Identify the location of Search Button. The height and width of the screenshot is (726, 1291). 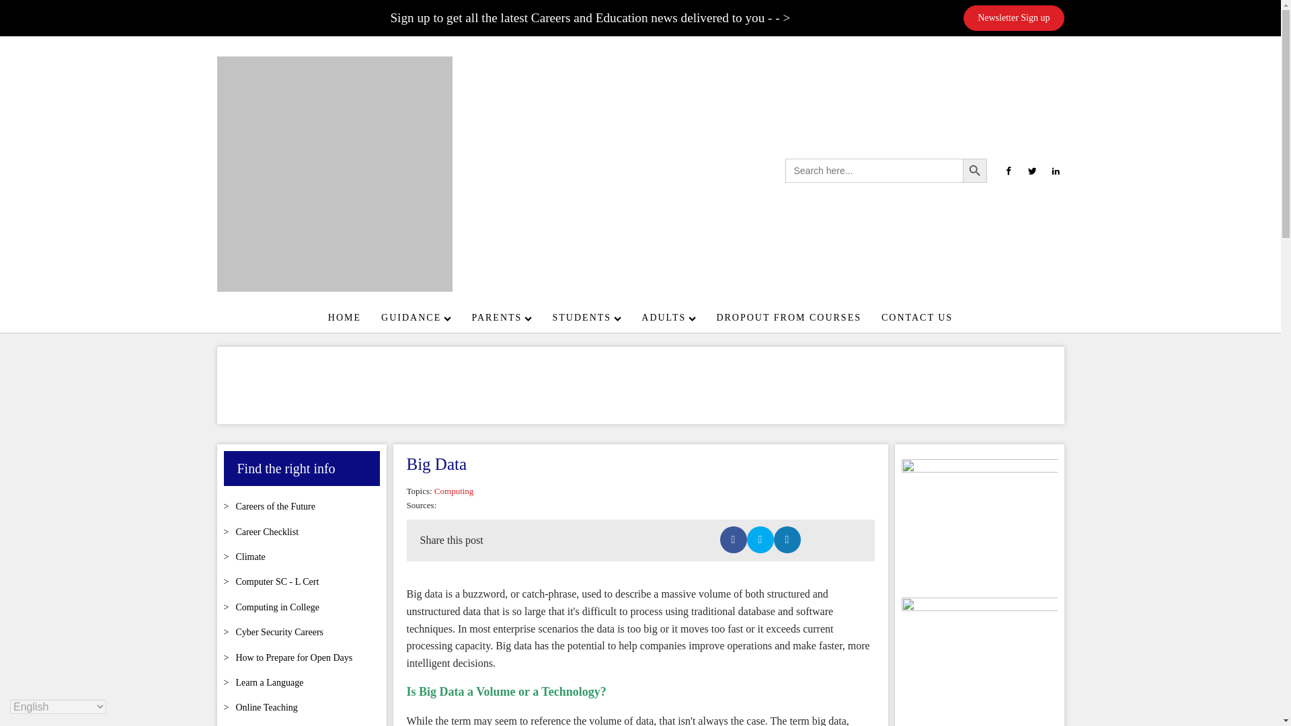
(975, 171).